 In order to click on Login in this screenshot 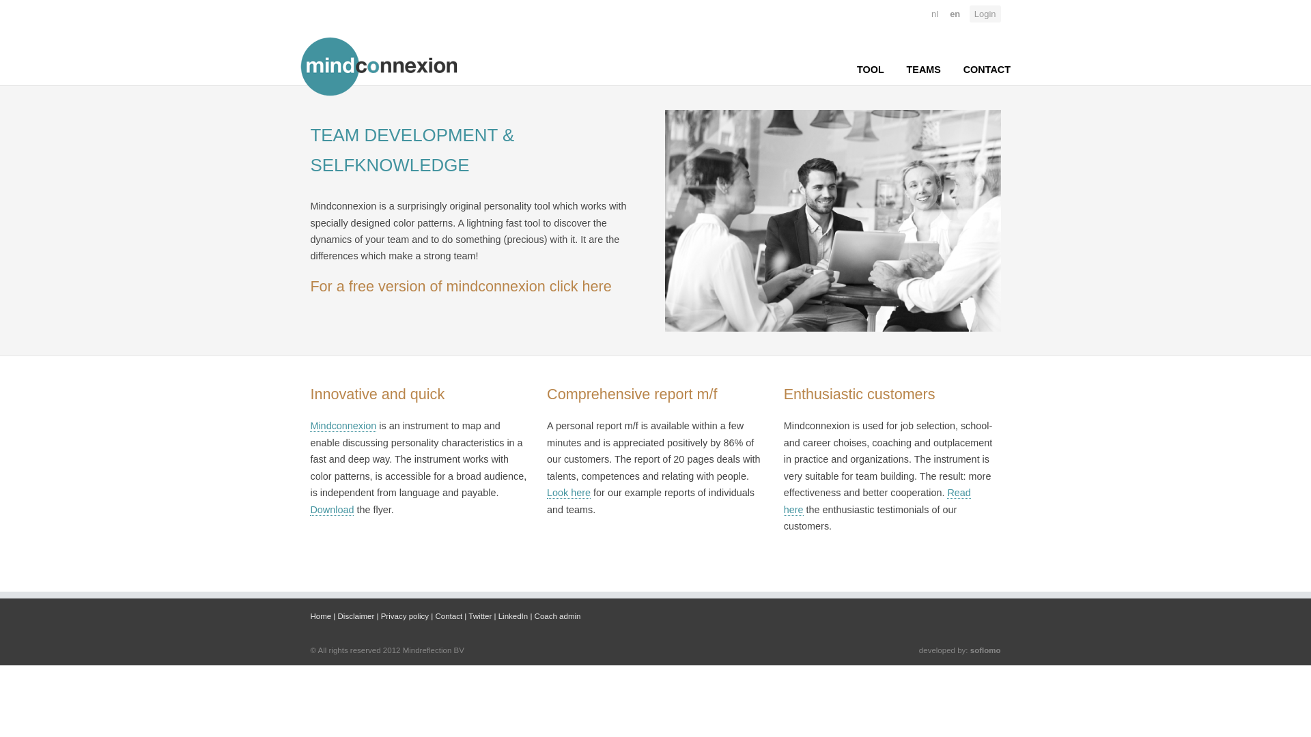, I will do `click(985, 14)`.